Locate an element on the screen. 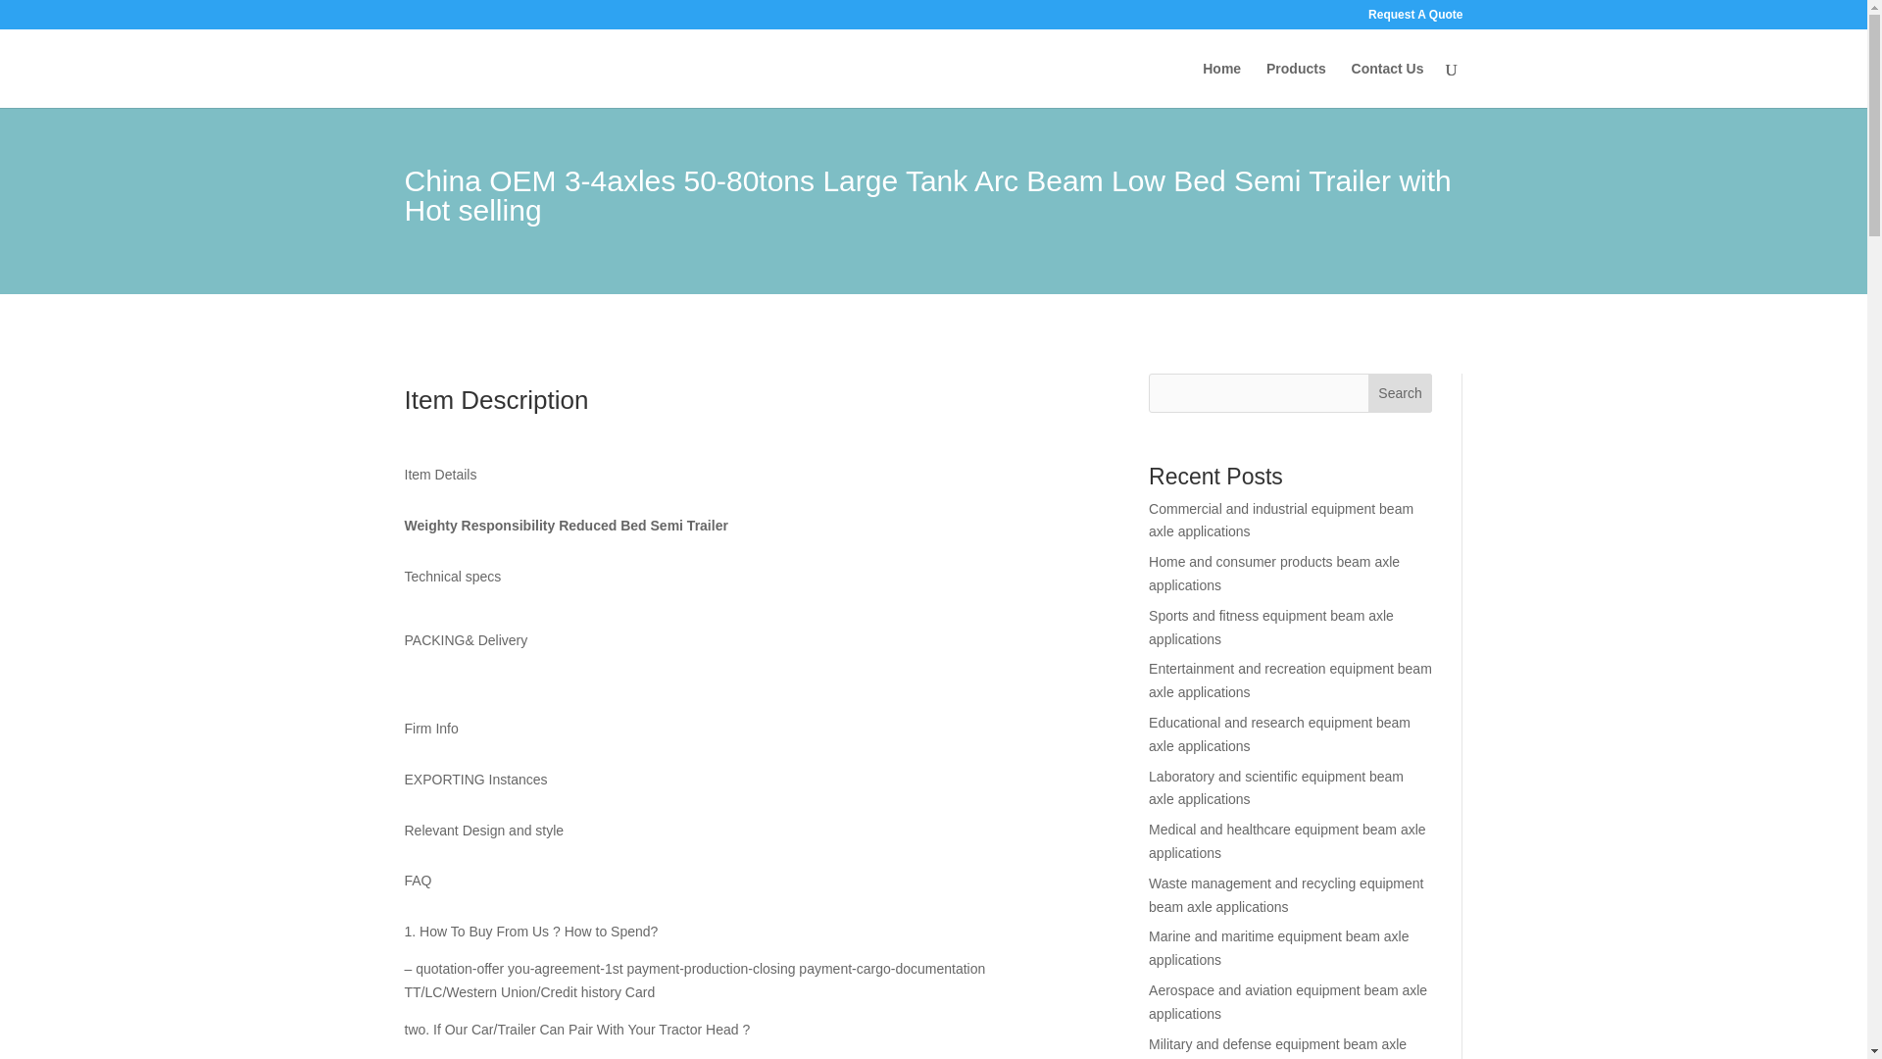  Home and consumer products beam axle applications is located at coordinates (1274, 573).